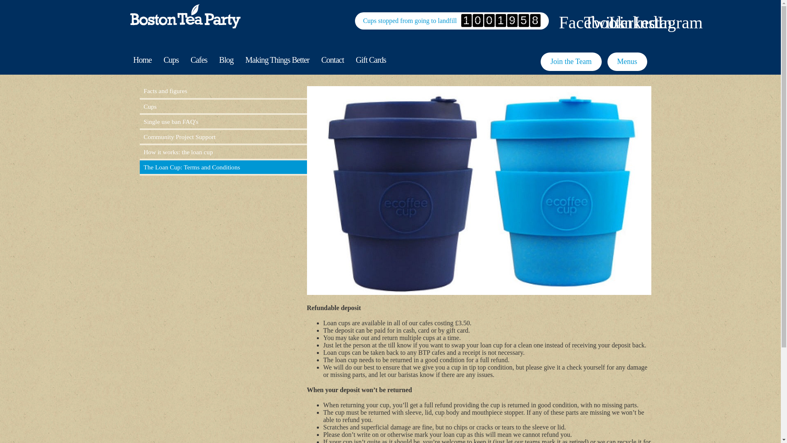 The width and height of the screenshot is (787, 443). I want to click on Join the Team, so click(571, 62).